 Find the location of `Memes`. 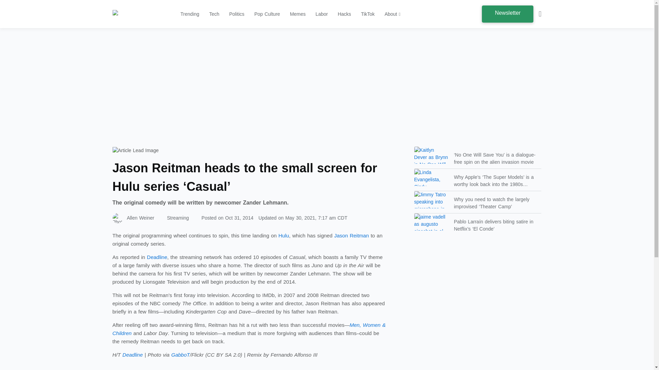

Memes is located at coordinates (298, 14).